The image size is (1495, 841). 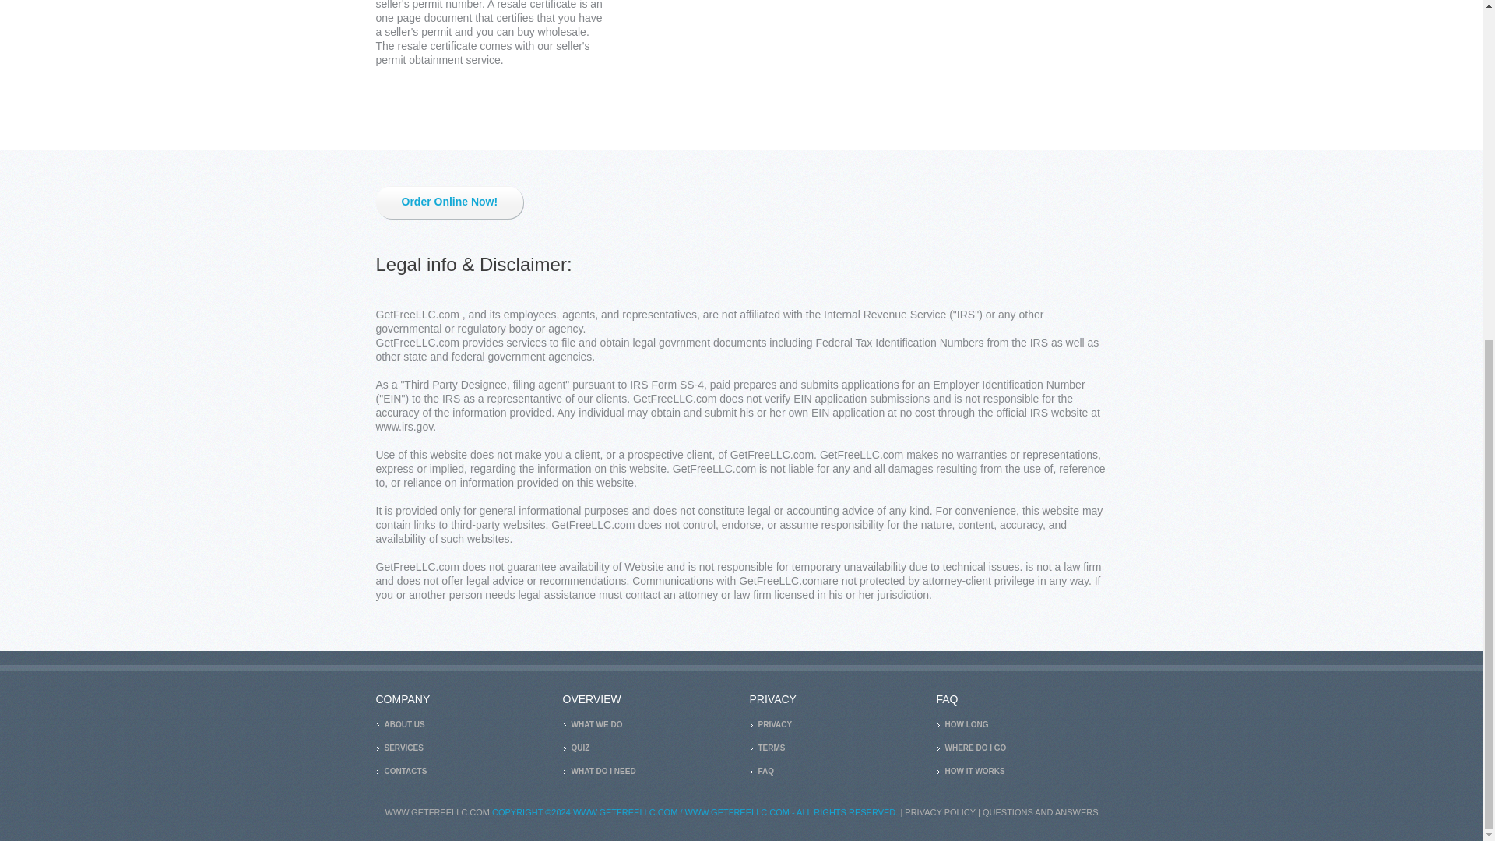 What do you see at coordinates (403, 748) in the screenshot?
I see `SERVICES` at bounding box center [403, 748].